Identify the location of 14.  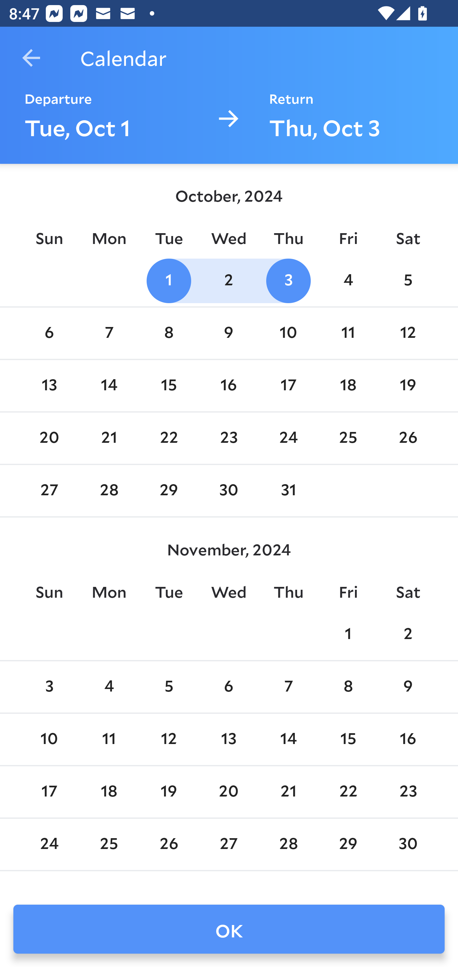
(109, 386).